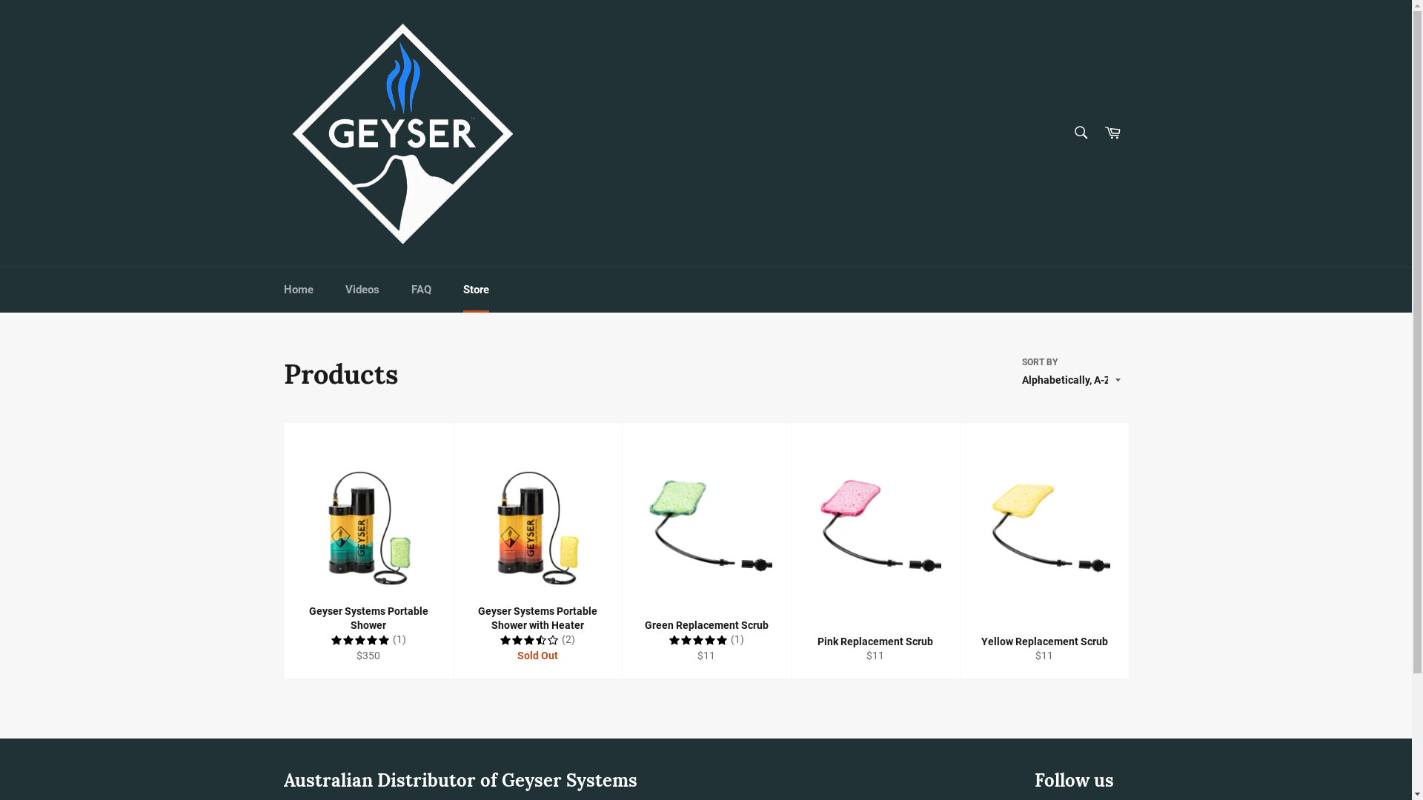 This screenshot has width=1423, height=800. What do you see at coordinates (1112, 133) in the screenshot?
I see `Cart` at bounding box center [1112, 133].